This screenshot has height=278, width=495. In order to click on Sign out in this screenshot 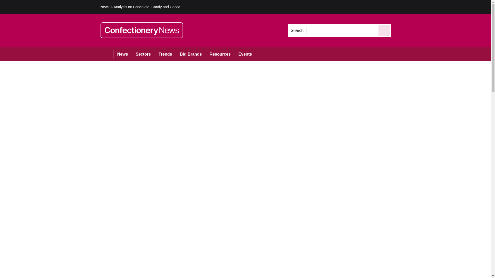, I will do `click(399, 7)`.